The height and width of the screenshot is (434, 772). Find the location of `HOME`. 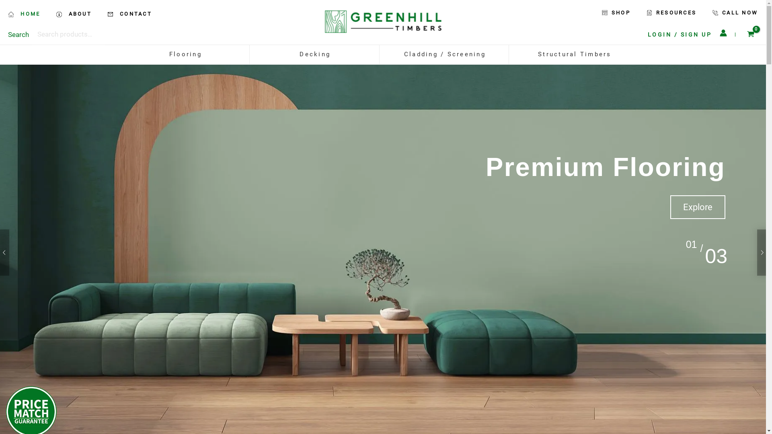

HOME is located at coordinates (28, 14).